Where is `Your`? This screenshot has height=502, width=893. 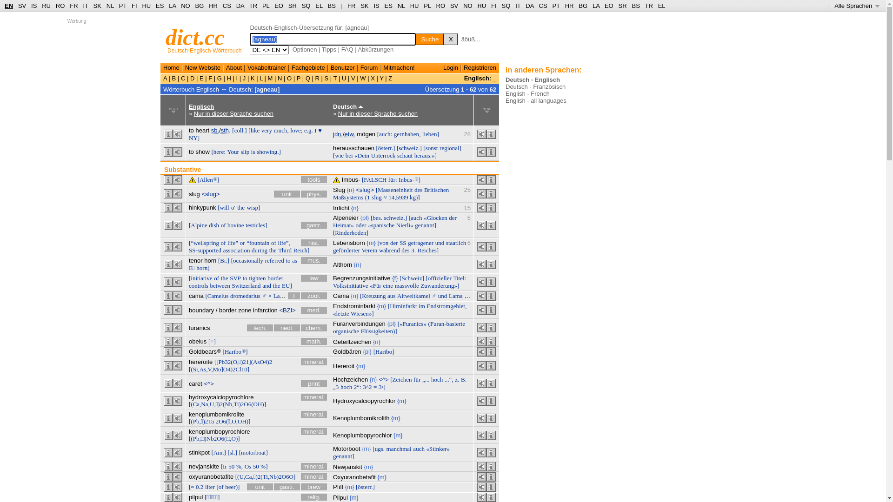 Your is located at coordinates (233, 152).